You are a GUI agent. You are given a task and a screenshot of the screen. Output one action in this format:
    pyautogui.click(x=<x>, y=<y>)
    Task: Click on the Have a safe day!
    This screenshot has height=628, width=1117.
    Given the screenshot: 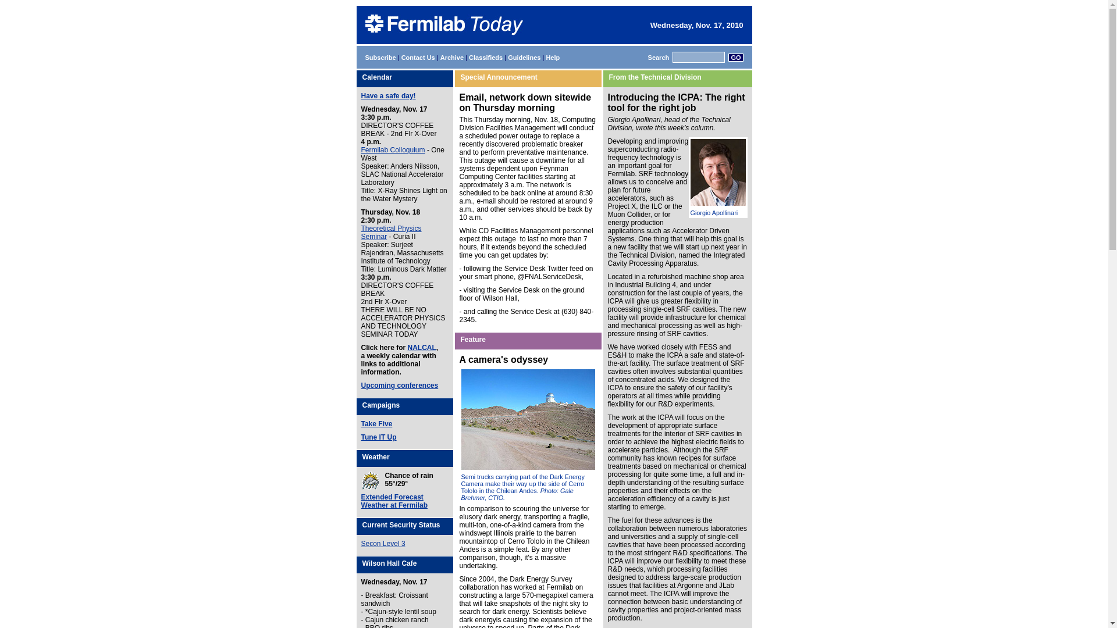 What is the action you would take?
    pyautogui.click(x=388, y=95)
    